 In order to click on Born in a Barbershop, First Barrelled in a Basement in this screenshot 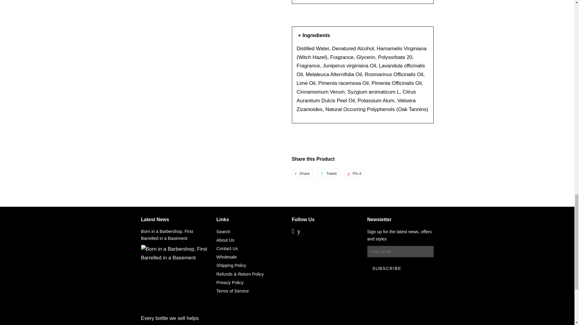, I will do `click(167, 235)`.